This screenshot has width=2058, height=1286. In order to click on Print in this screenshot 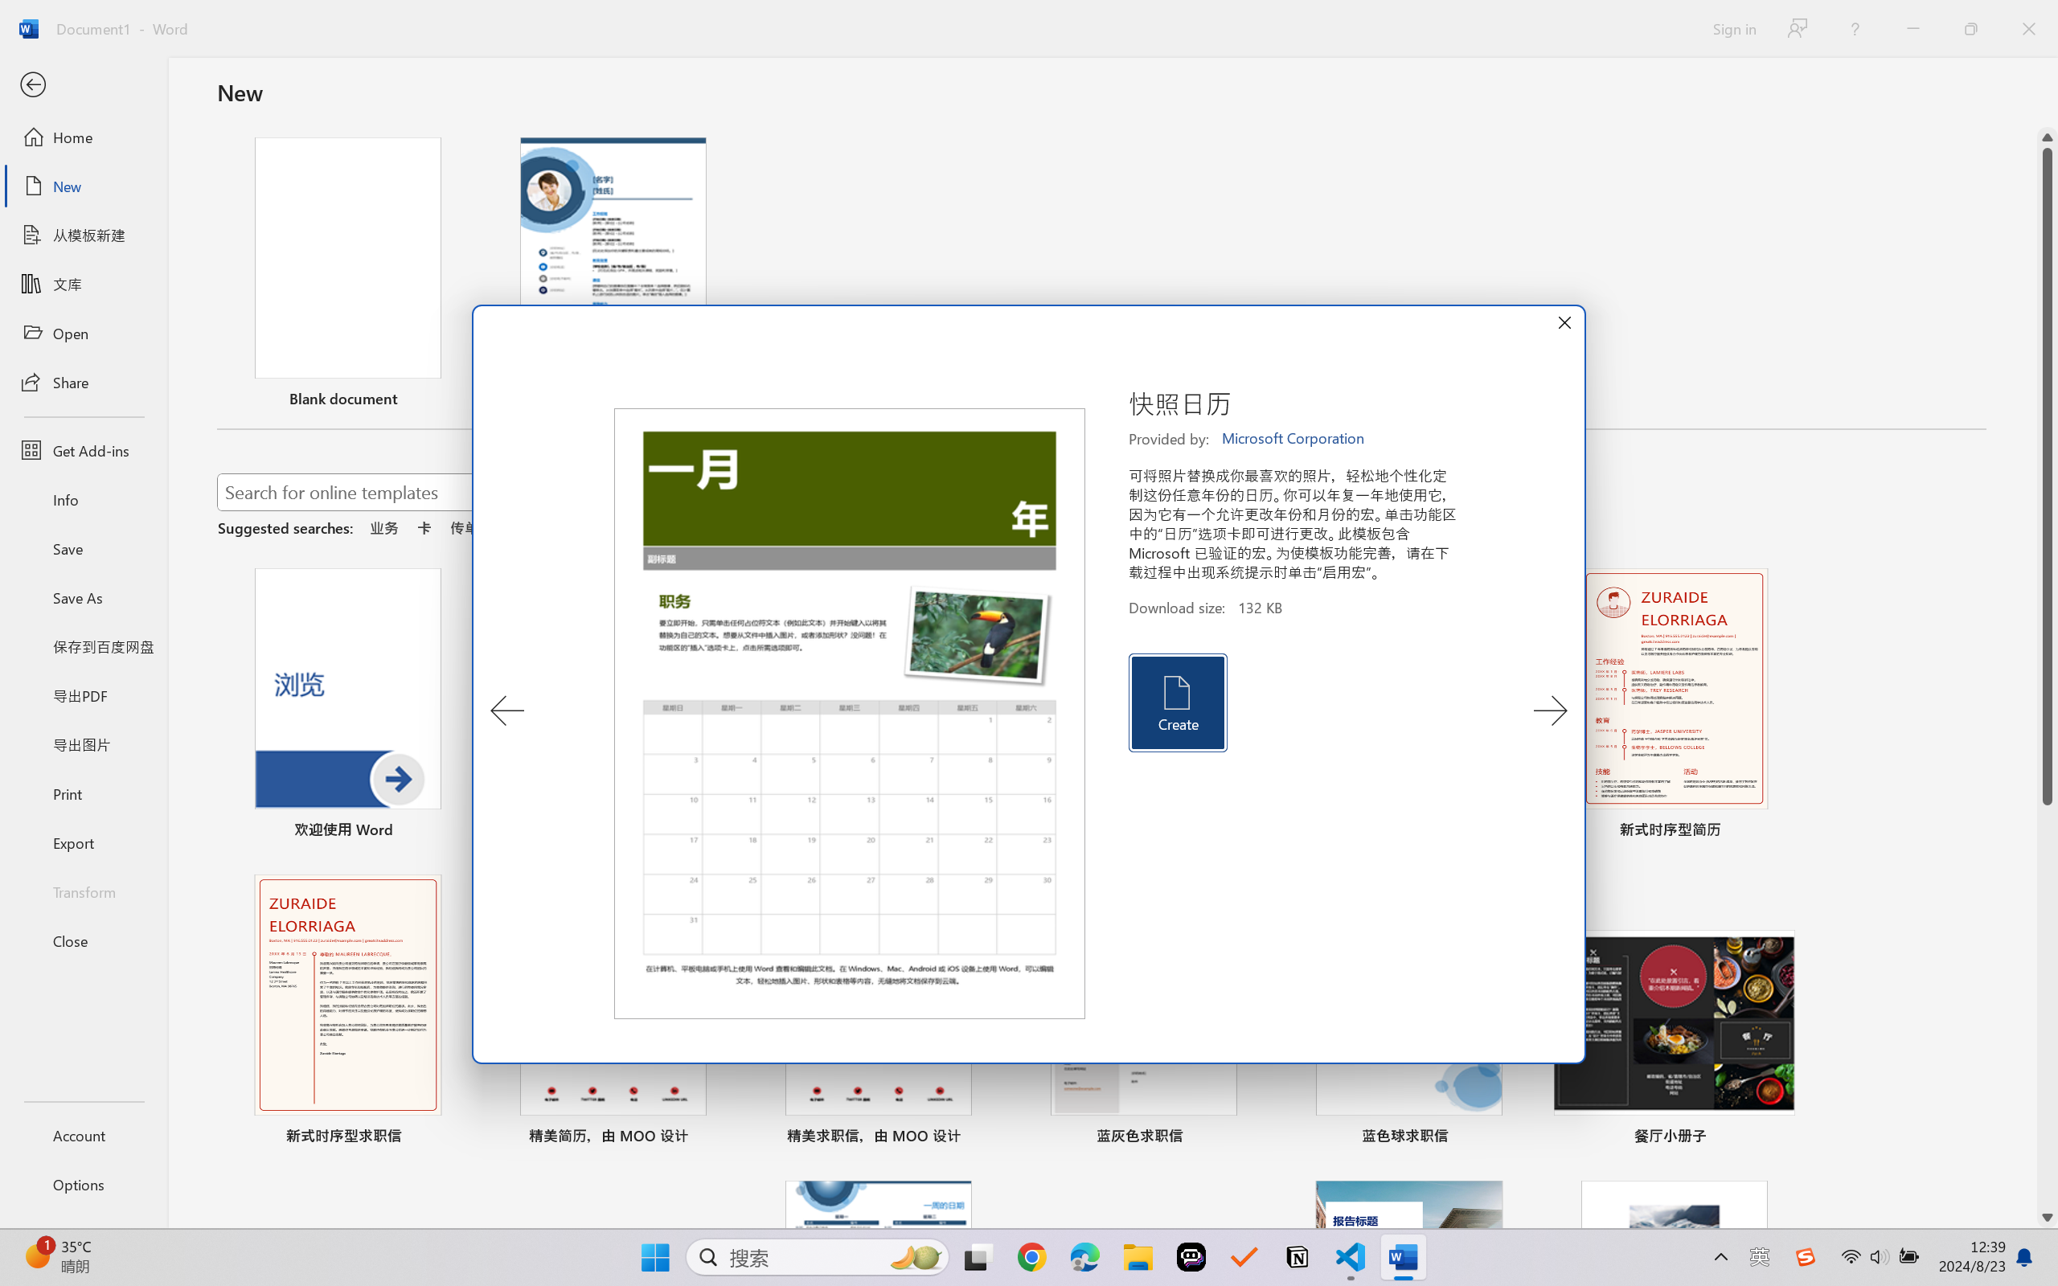, I will do `click(84, 792)`.